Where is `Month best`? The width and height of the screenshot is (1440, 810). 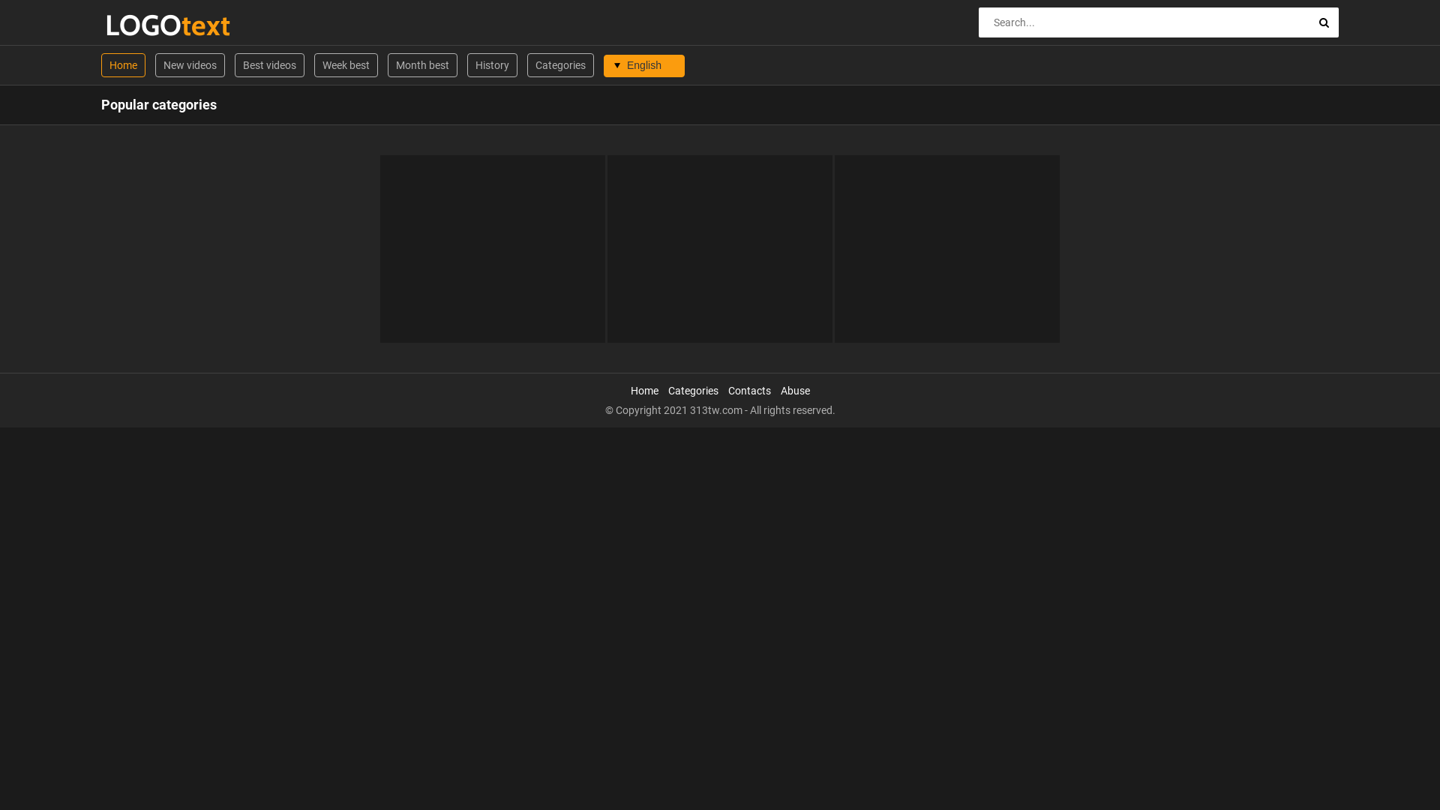 Month best is located at coordinates (423, 65).